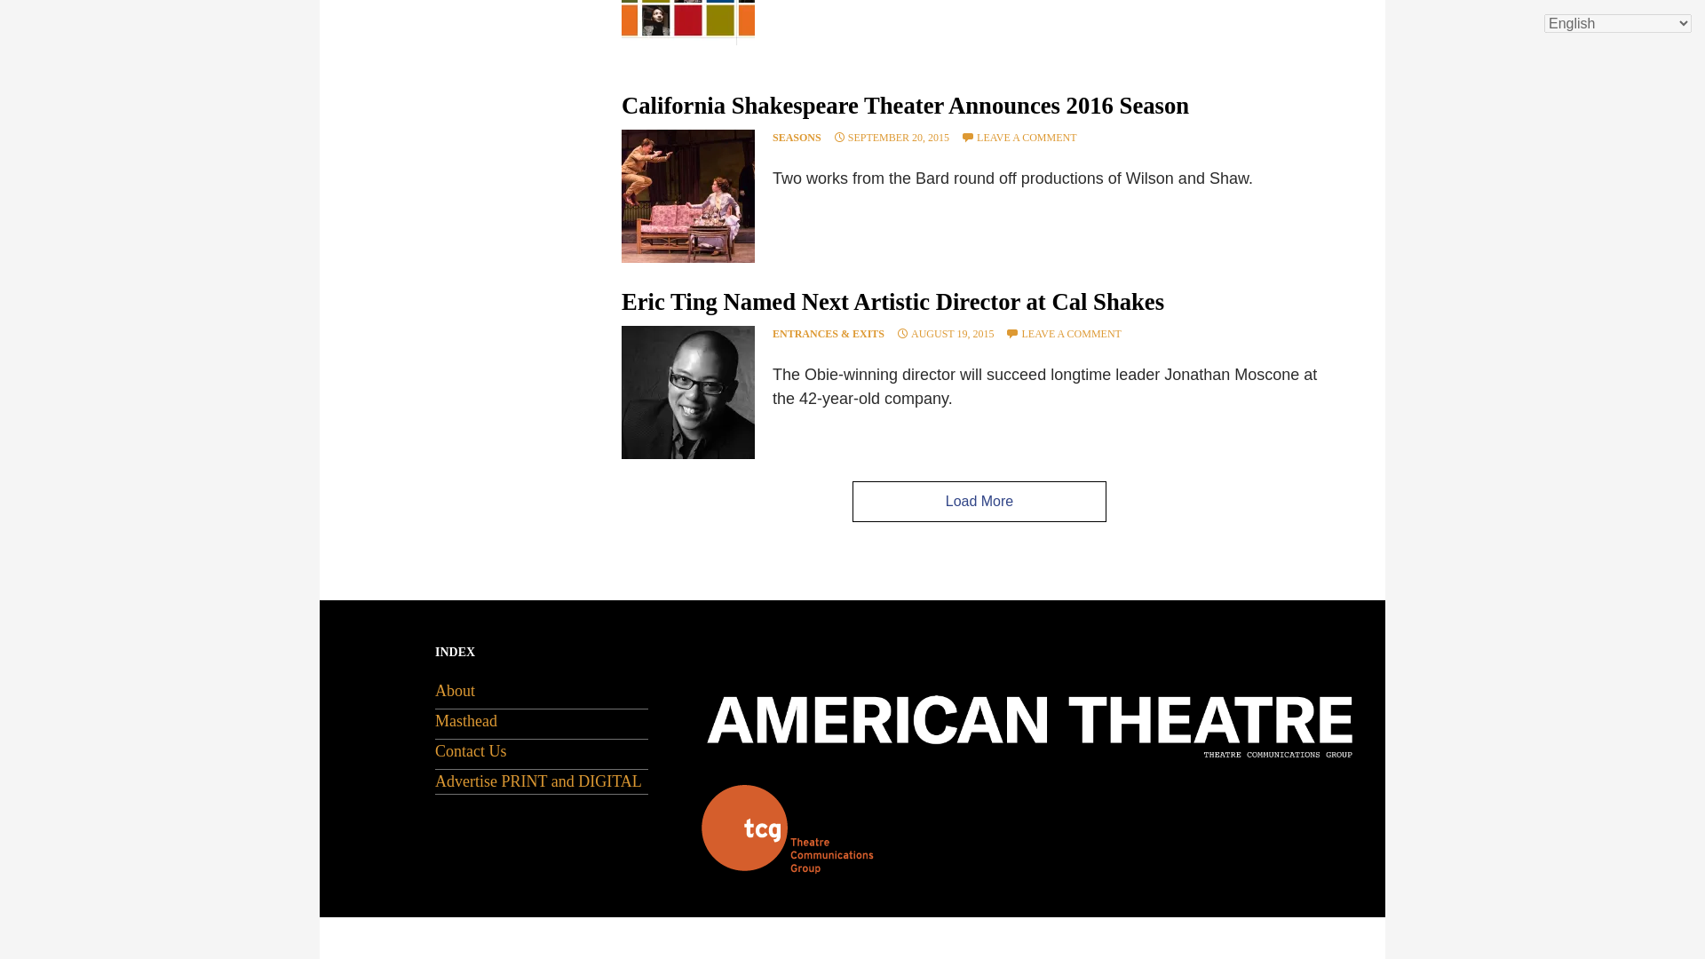 This screenshot has width=1705, height=959. Describe the element at coordinates (688, 22) in the screenshot. I see `6 Theatre Workers You Should Know` at that location.